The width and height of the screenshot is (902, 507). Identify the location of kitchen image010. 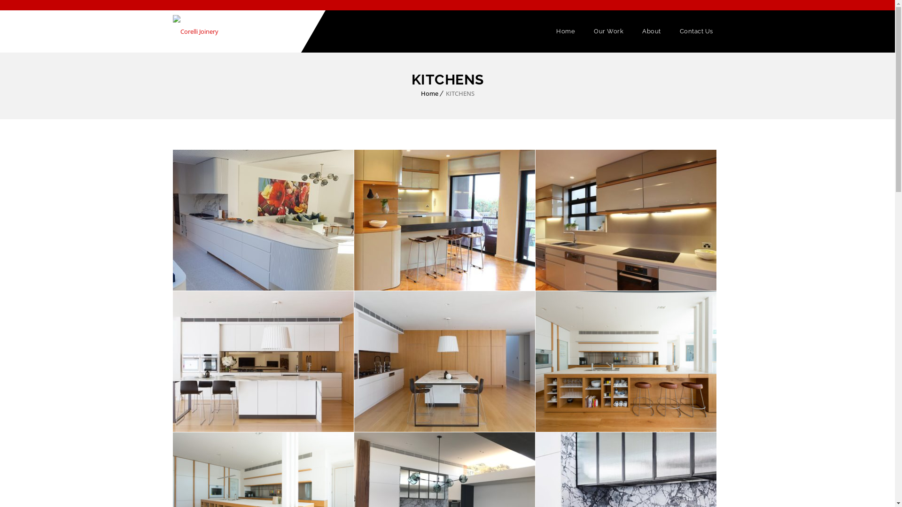
(626, 220).